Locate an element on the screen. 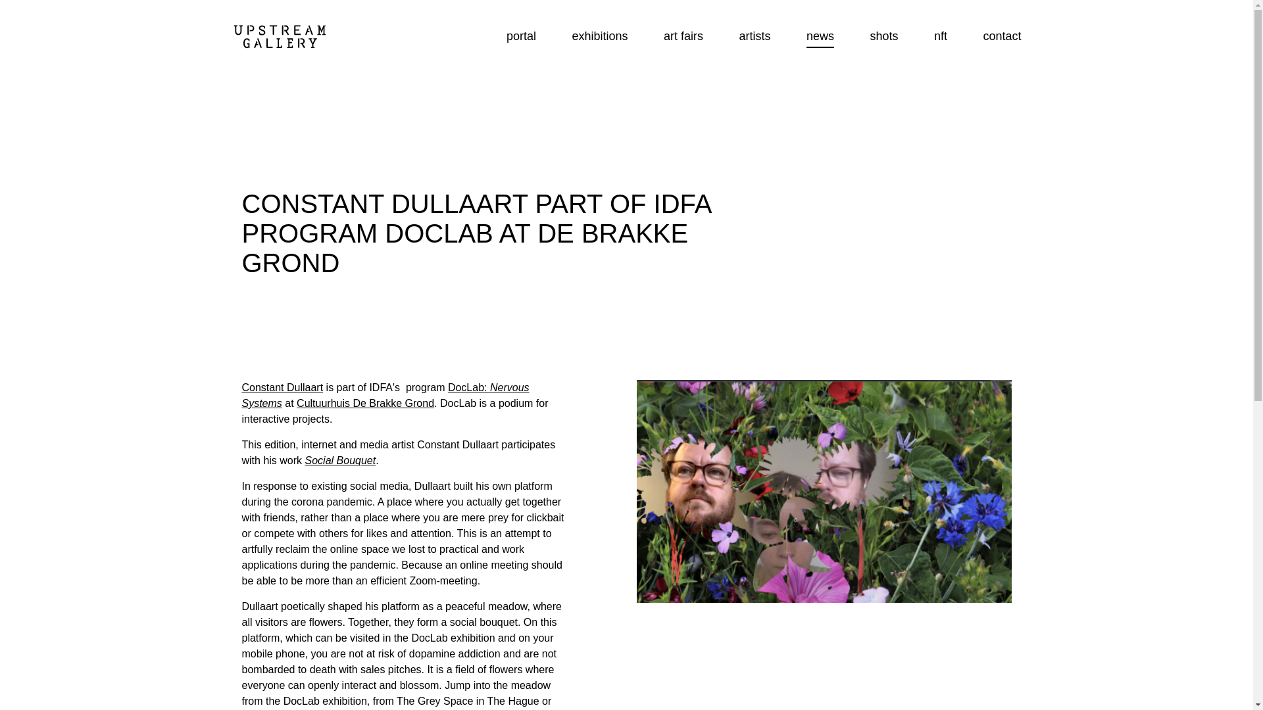 Image resolution: width=1263 pixels, height=710 pixels. shots is located at coordinates (884, 35).